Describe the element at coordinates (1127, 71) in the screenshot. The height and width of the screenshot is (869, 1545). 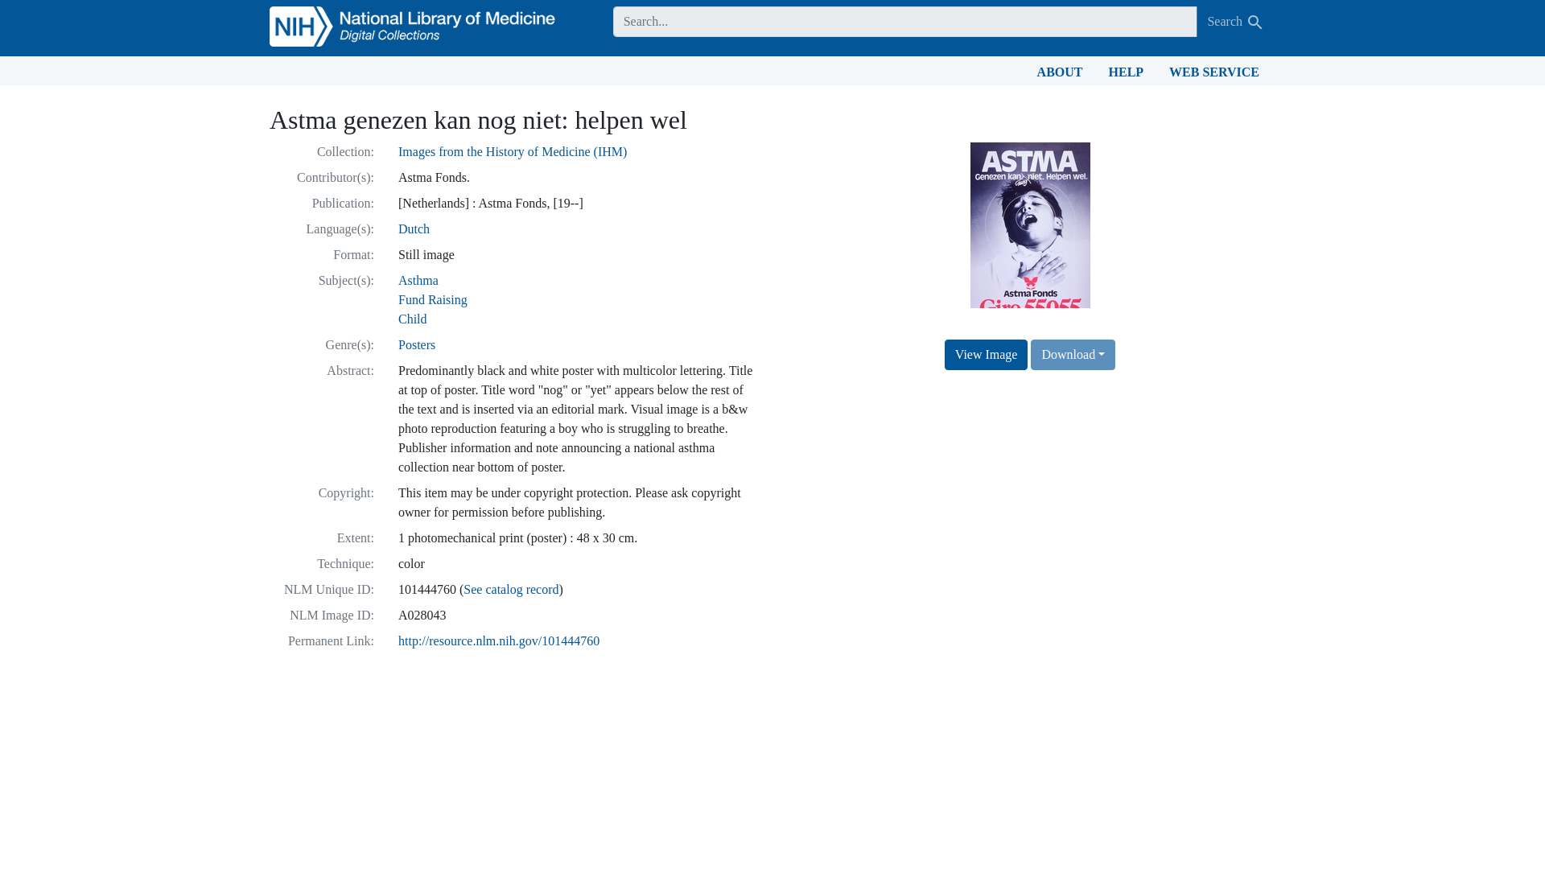
I see `HELP` at that location.